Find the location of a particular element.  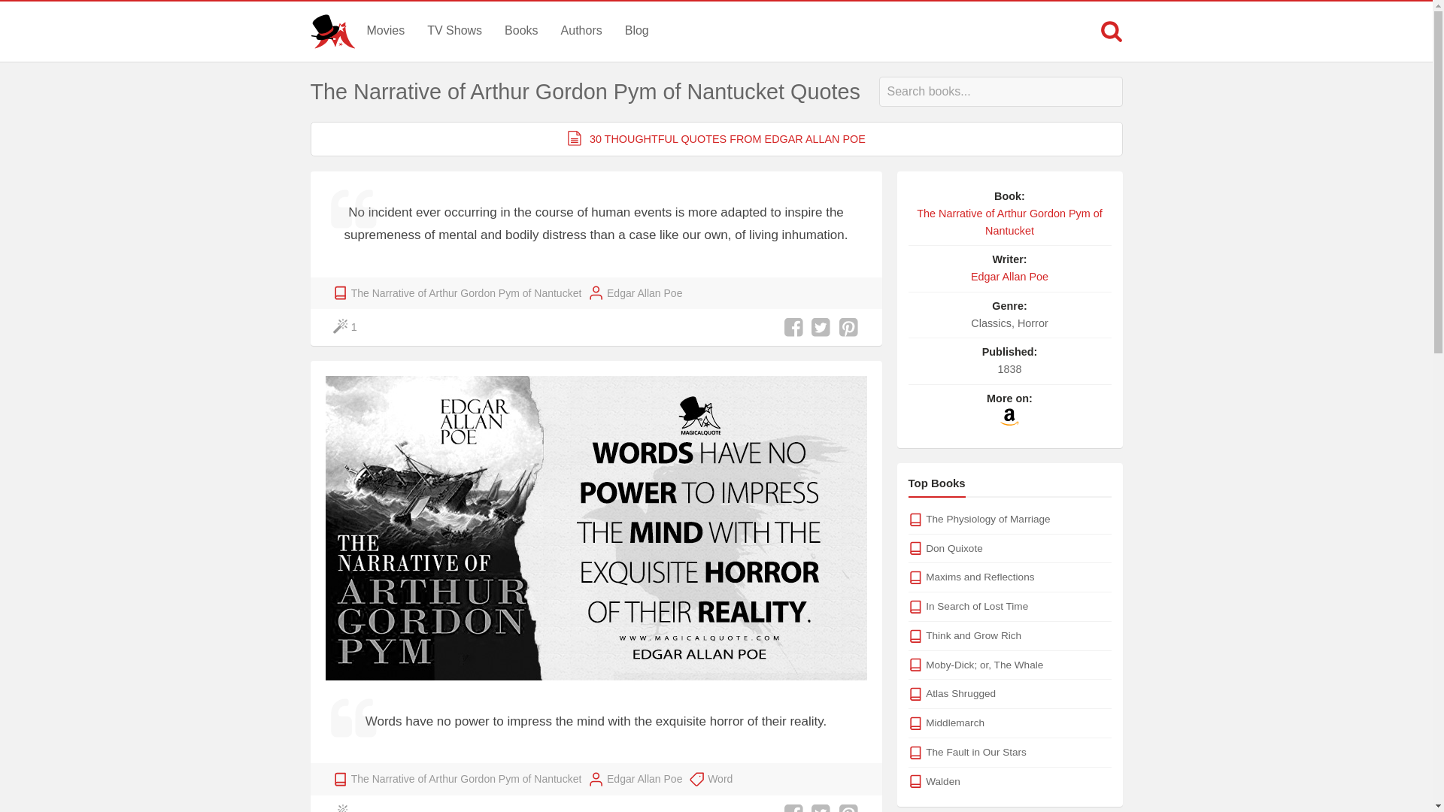

Movies is located at coordinates (385, 30).